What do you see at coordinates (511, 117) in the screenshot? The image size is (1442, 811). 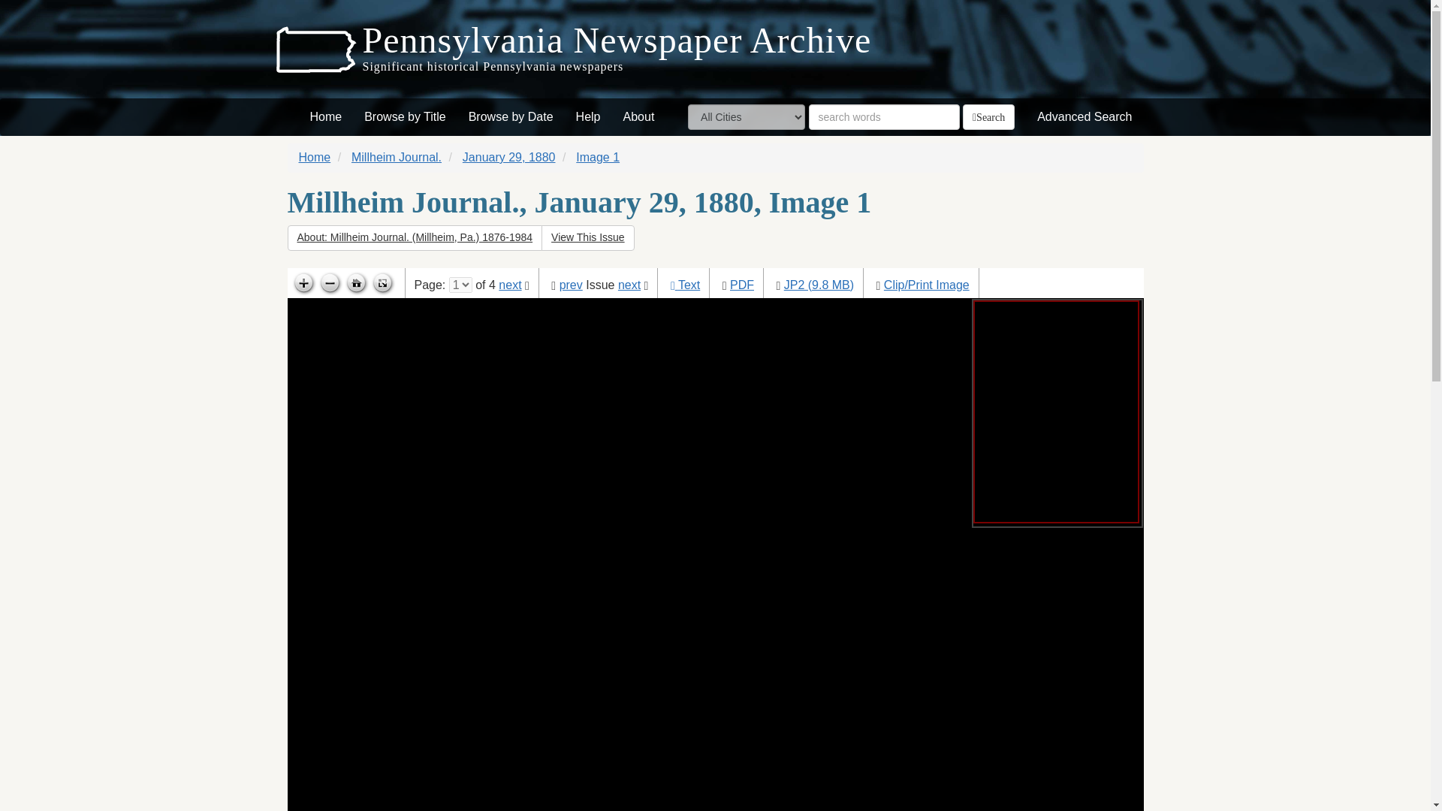 I see `Browse by Date` at bounding box center [511, 117].